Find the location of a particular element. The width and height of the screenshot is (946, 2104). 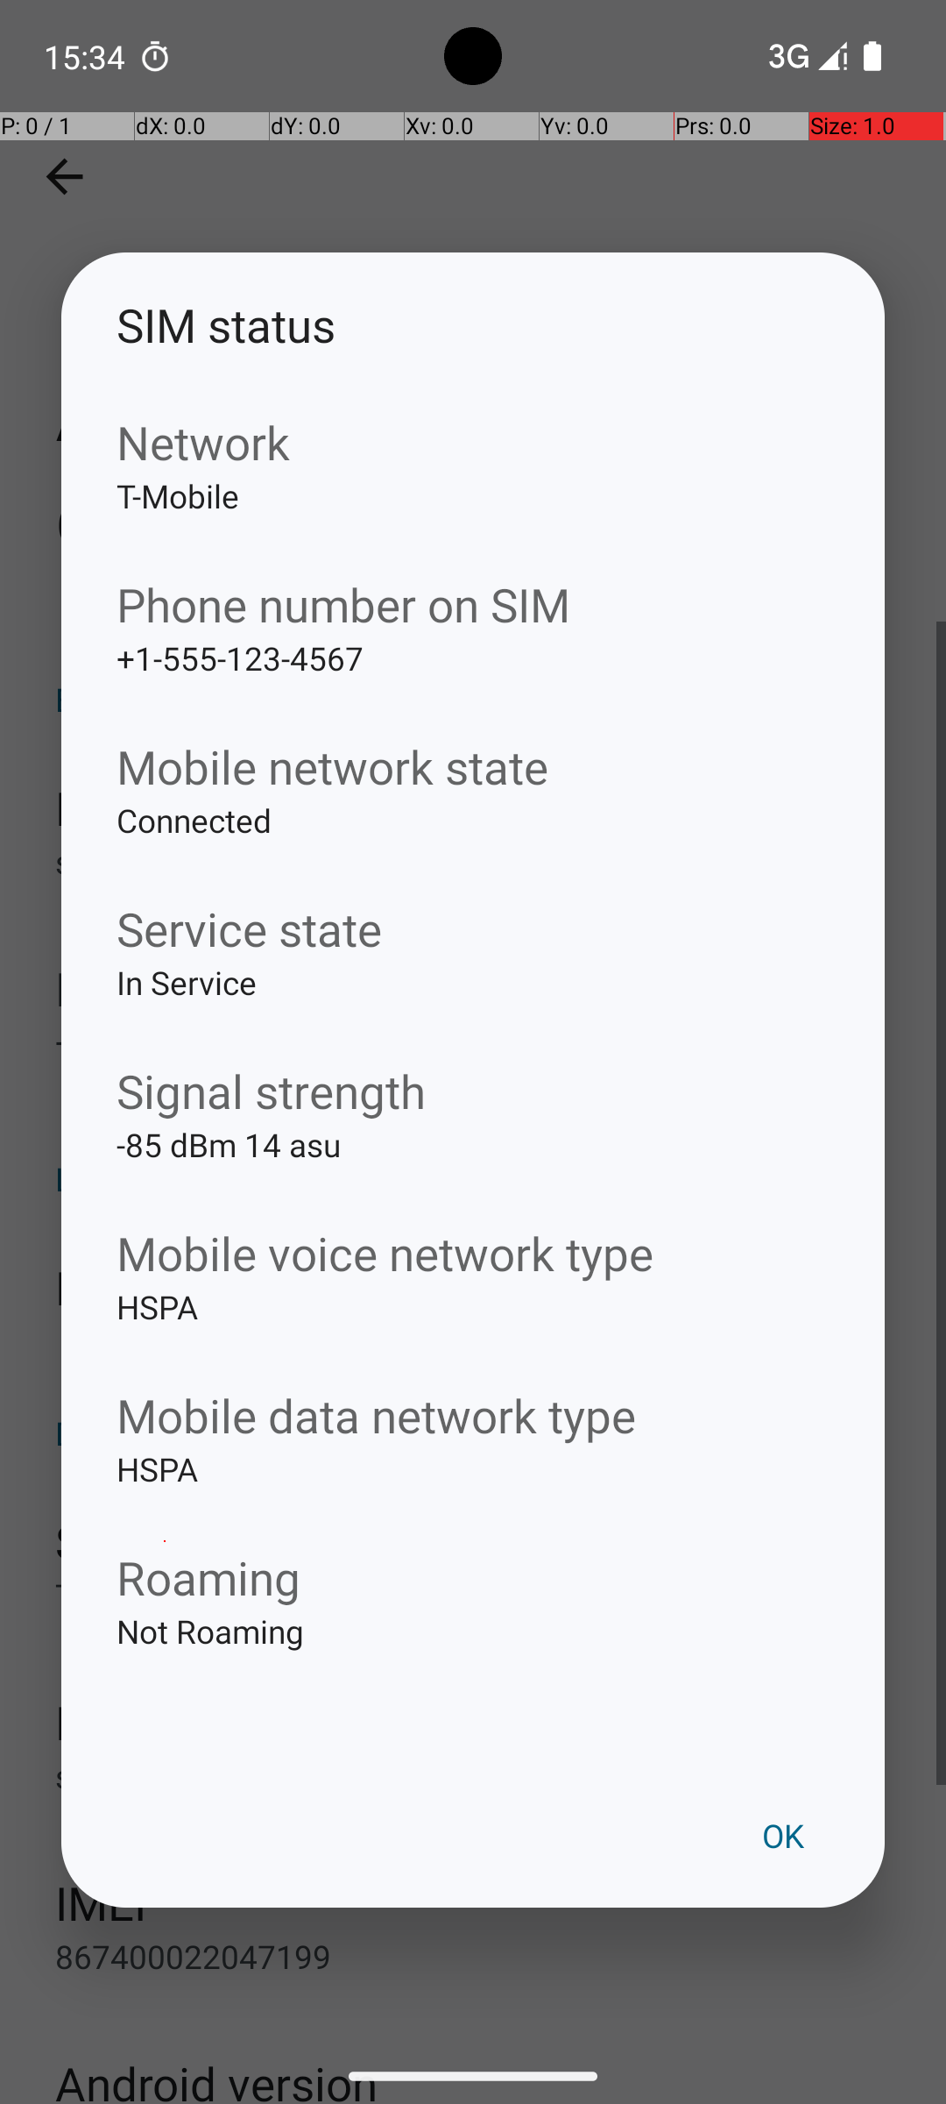

Signal strength is located at coordinates (473, 1091).